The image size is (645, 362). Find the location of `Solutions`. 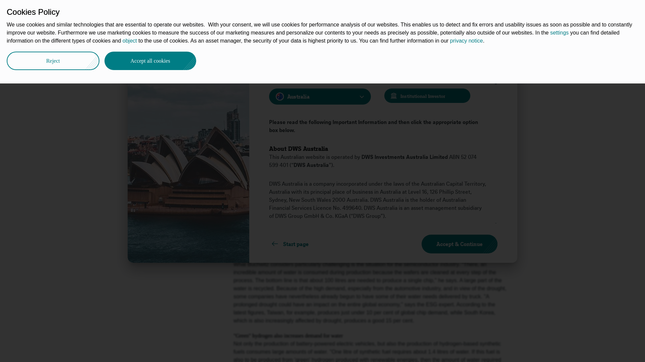

Solutions is located at coordinates (257, 11).